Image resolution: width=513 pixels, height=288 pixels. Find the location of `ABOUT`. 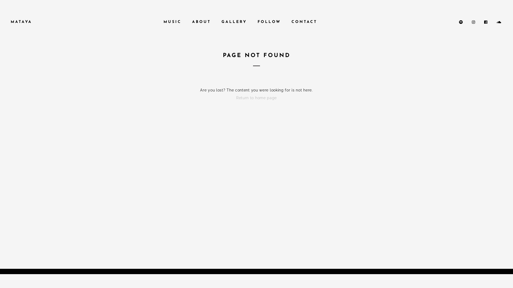

ABOUT is located at coordinates (201, 22).